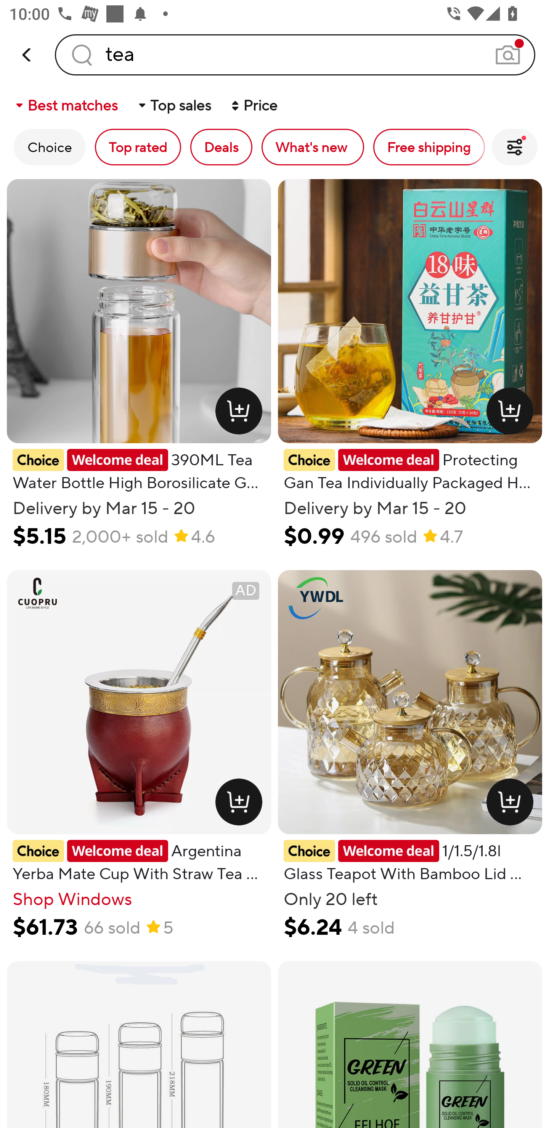 The height and width of the screenshot is (1128, 549). I want to click on Best matches, so click(66, 105).